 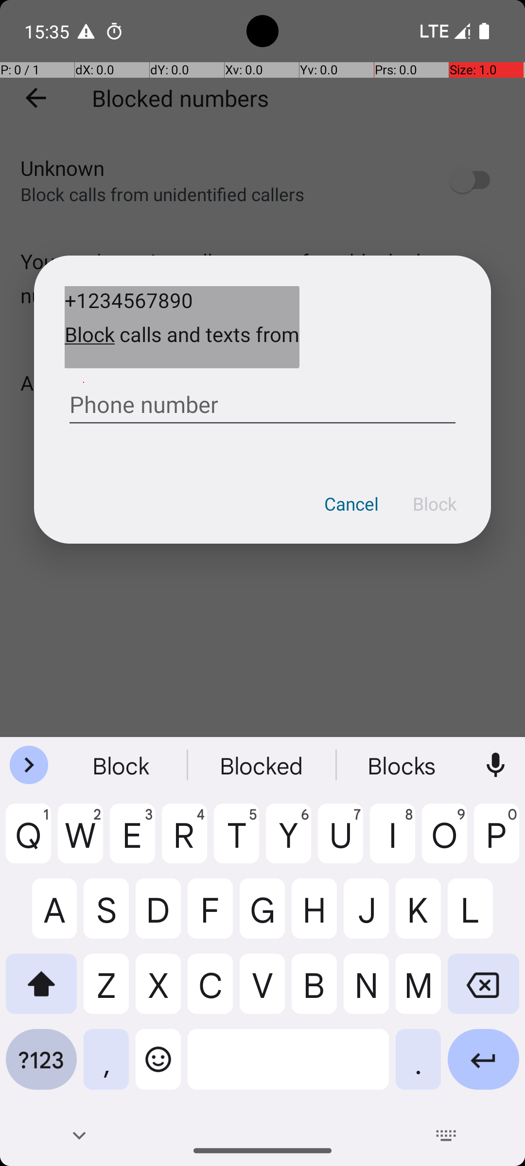 What do you see at coordinates (262, 916) in the screenshot?
I see `G` at bounding box center [262, 916].